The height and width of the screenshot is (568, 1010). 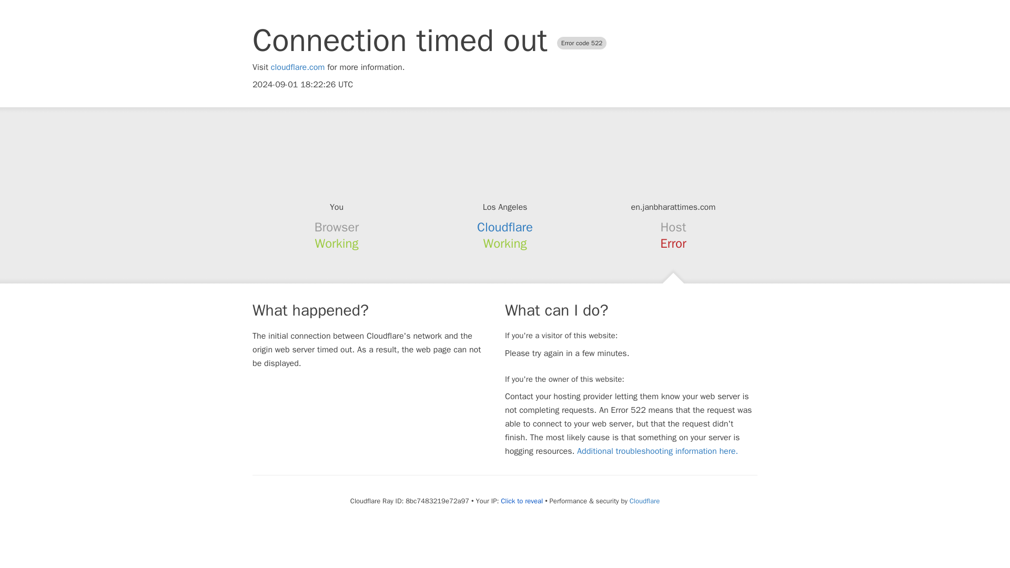 I want to click on Cloudflare, so click(x=505, y=227).